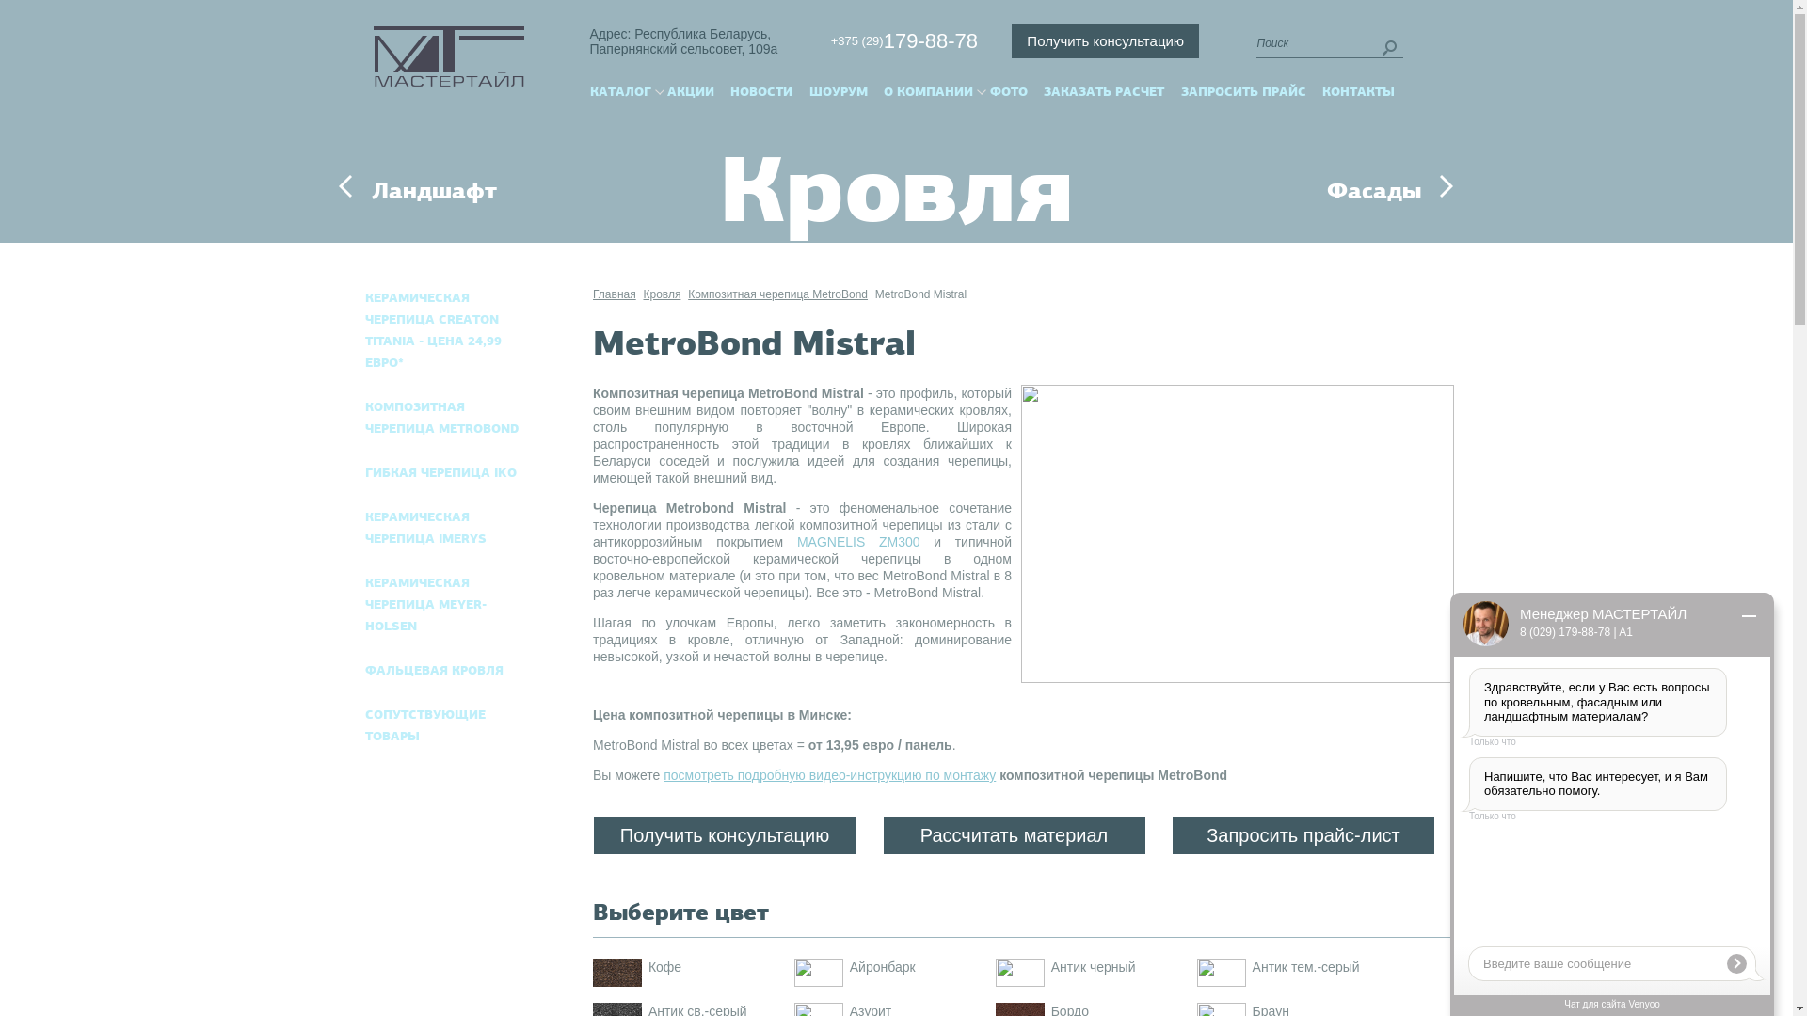  What do you see at coordinates (895, 40) in the screenshot?
I see `+375 (29)
179-88-78` at bounding box center [895, 40].